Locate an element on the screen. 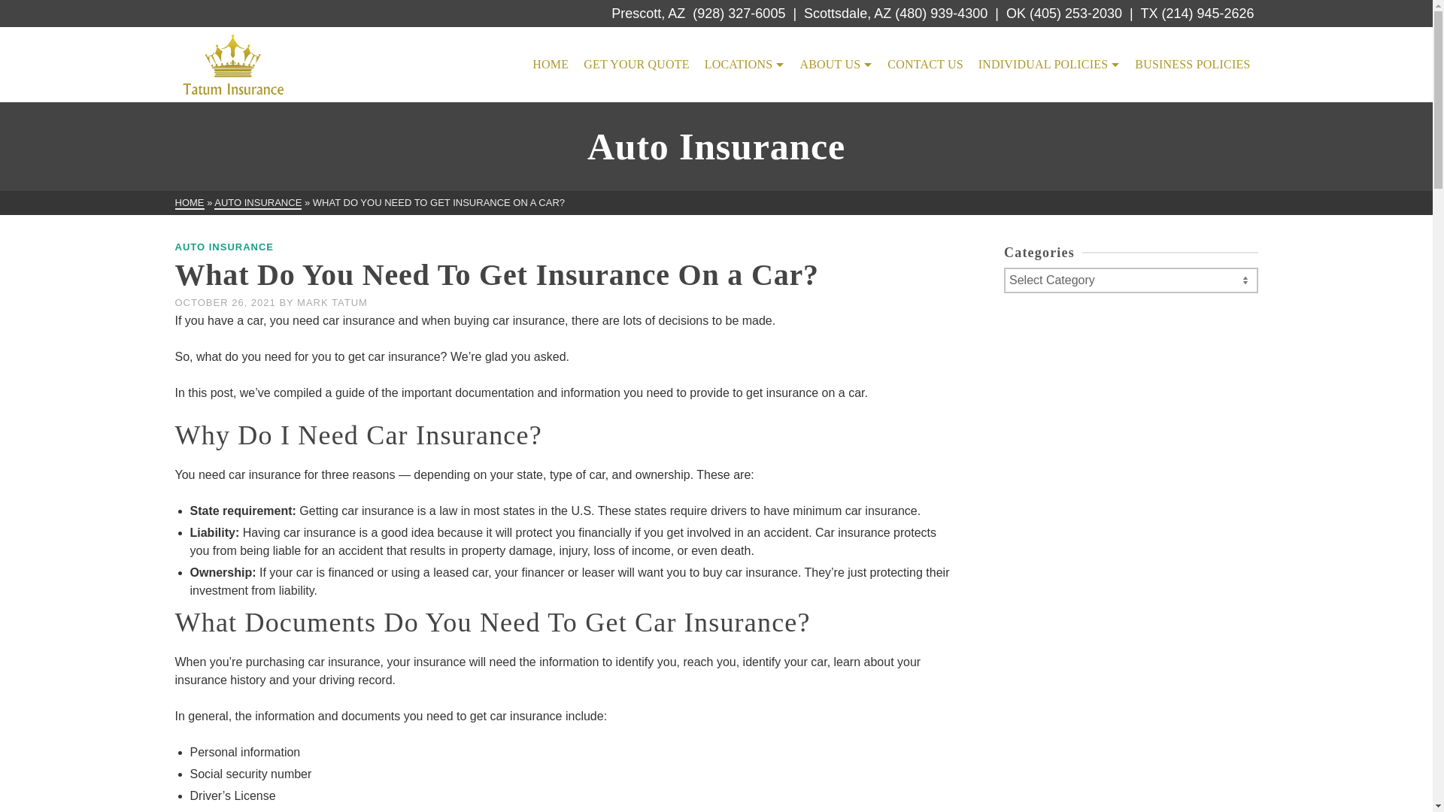  LOCATIONS is located at coordinates (745, 65).